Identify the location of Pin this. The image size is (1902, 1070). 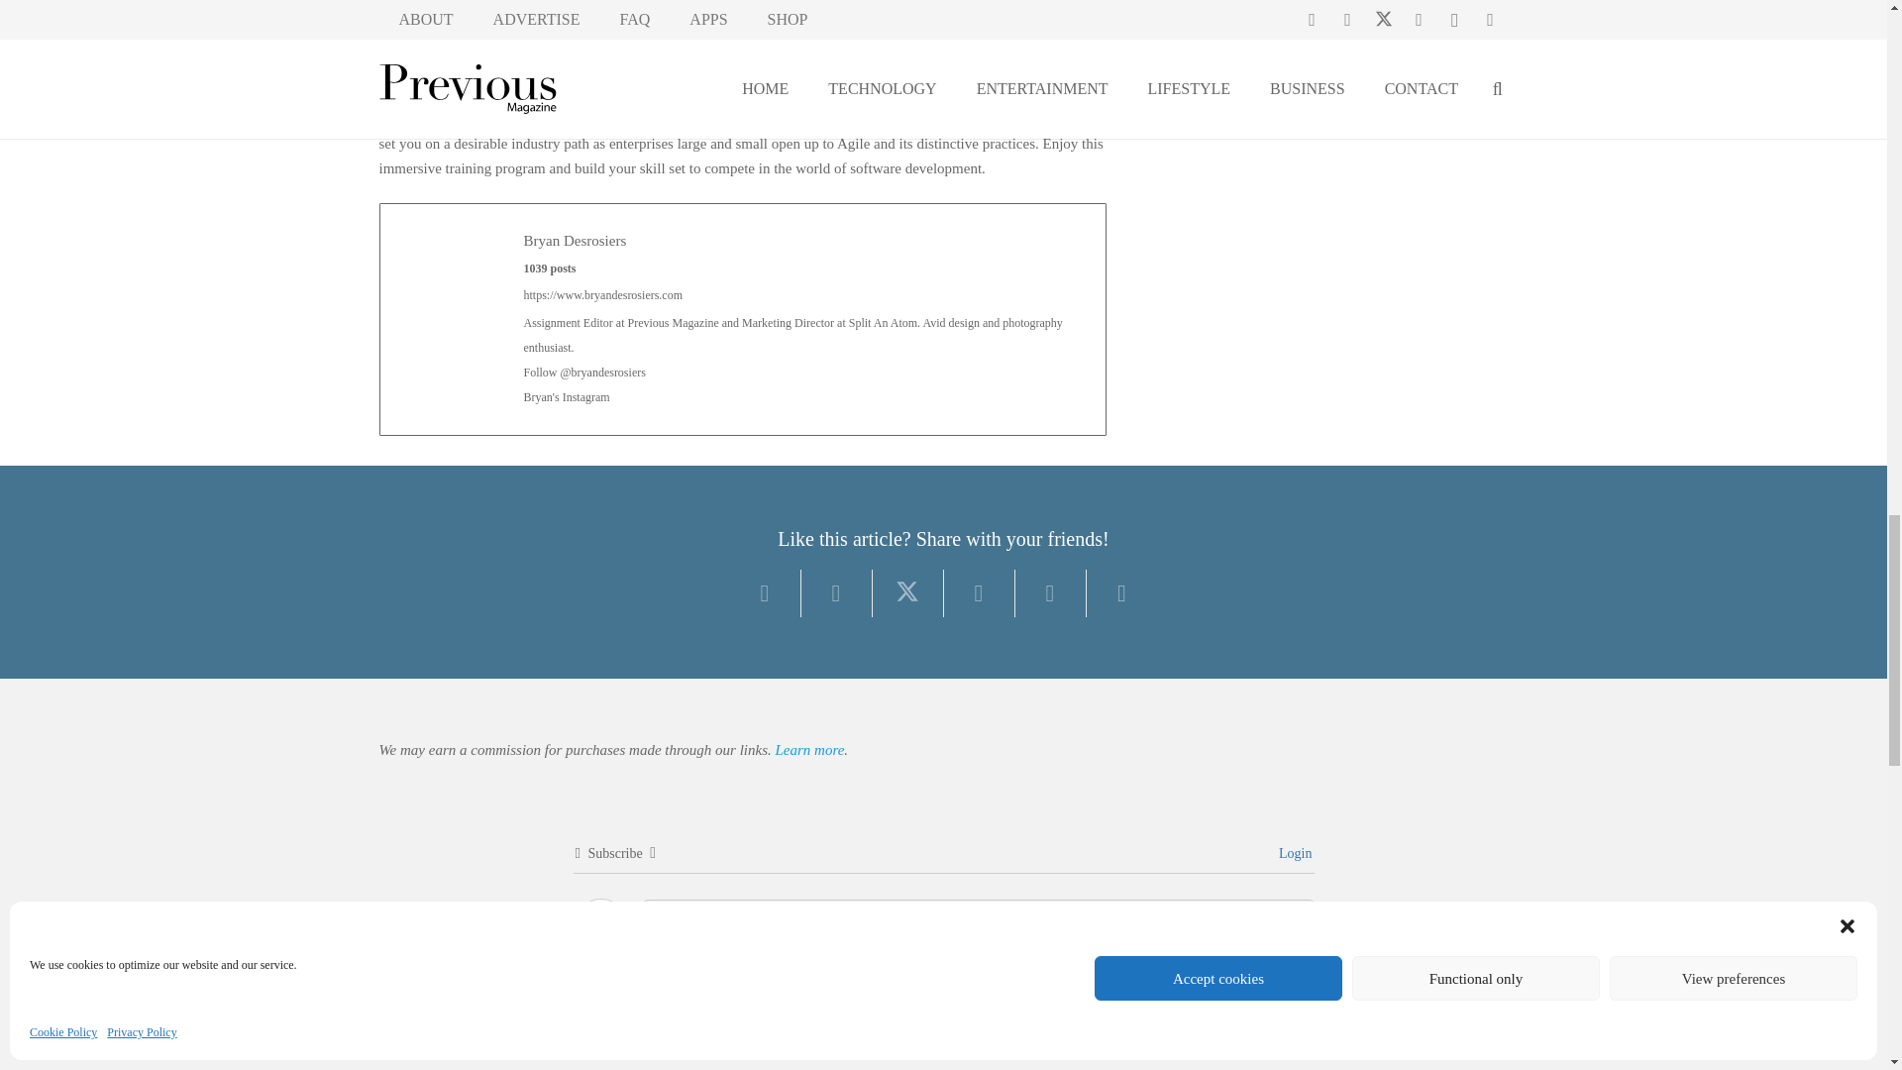
(1050, 592).